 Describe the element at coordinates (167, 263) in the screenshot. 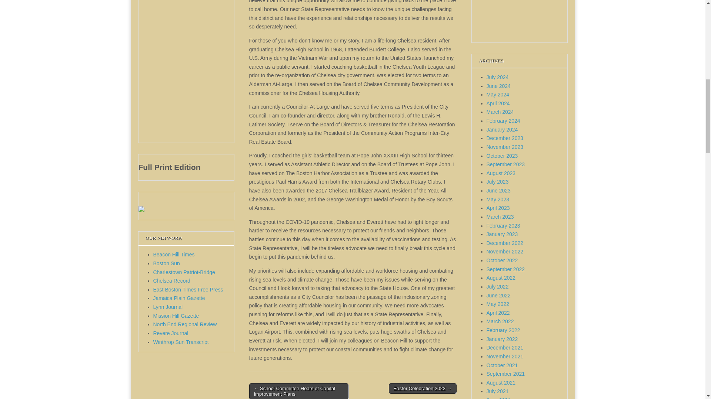

I see `Boston Sun` at that location.